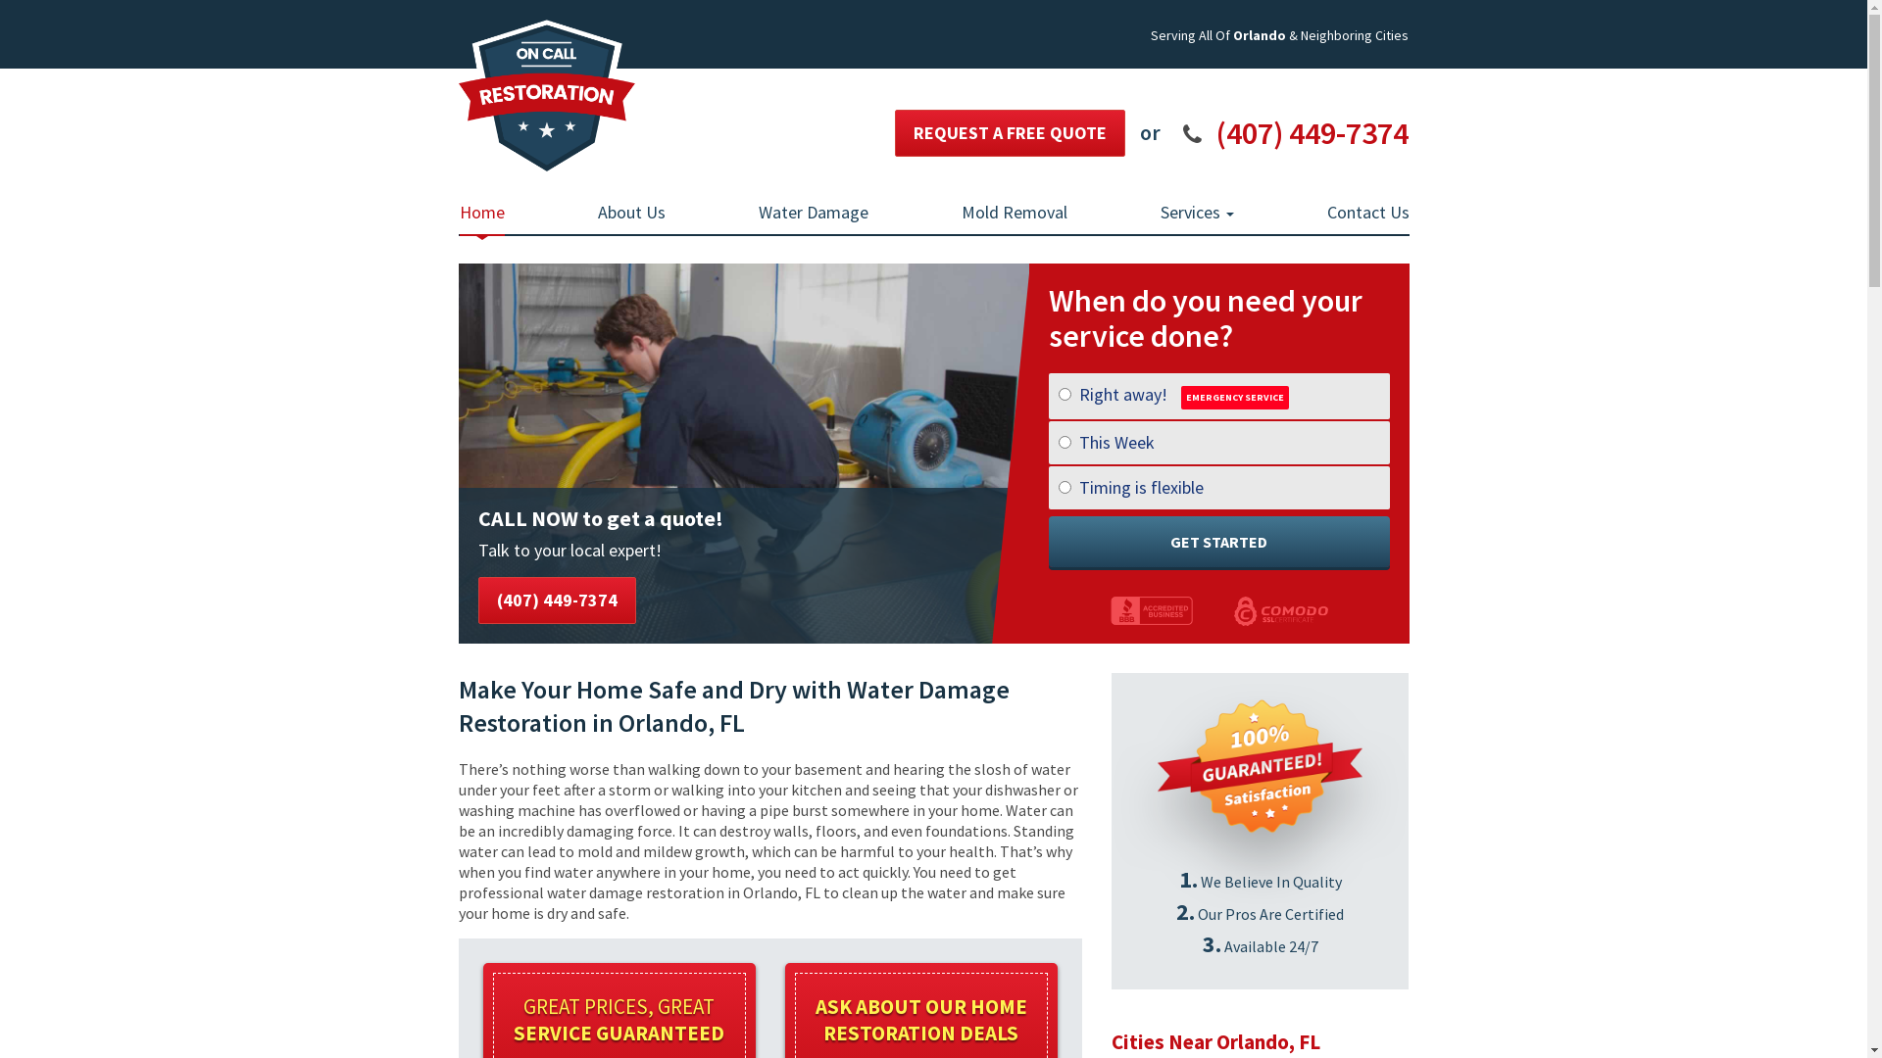 The width and height of the screenshot is (1882, 1058). What do you see at coordinates (557, 601) in the screenshot?
I see `(407) 449-7374` at bounding box center [557, 601].